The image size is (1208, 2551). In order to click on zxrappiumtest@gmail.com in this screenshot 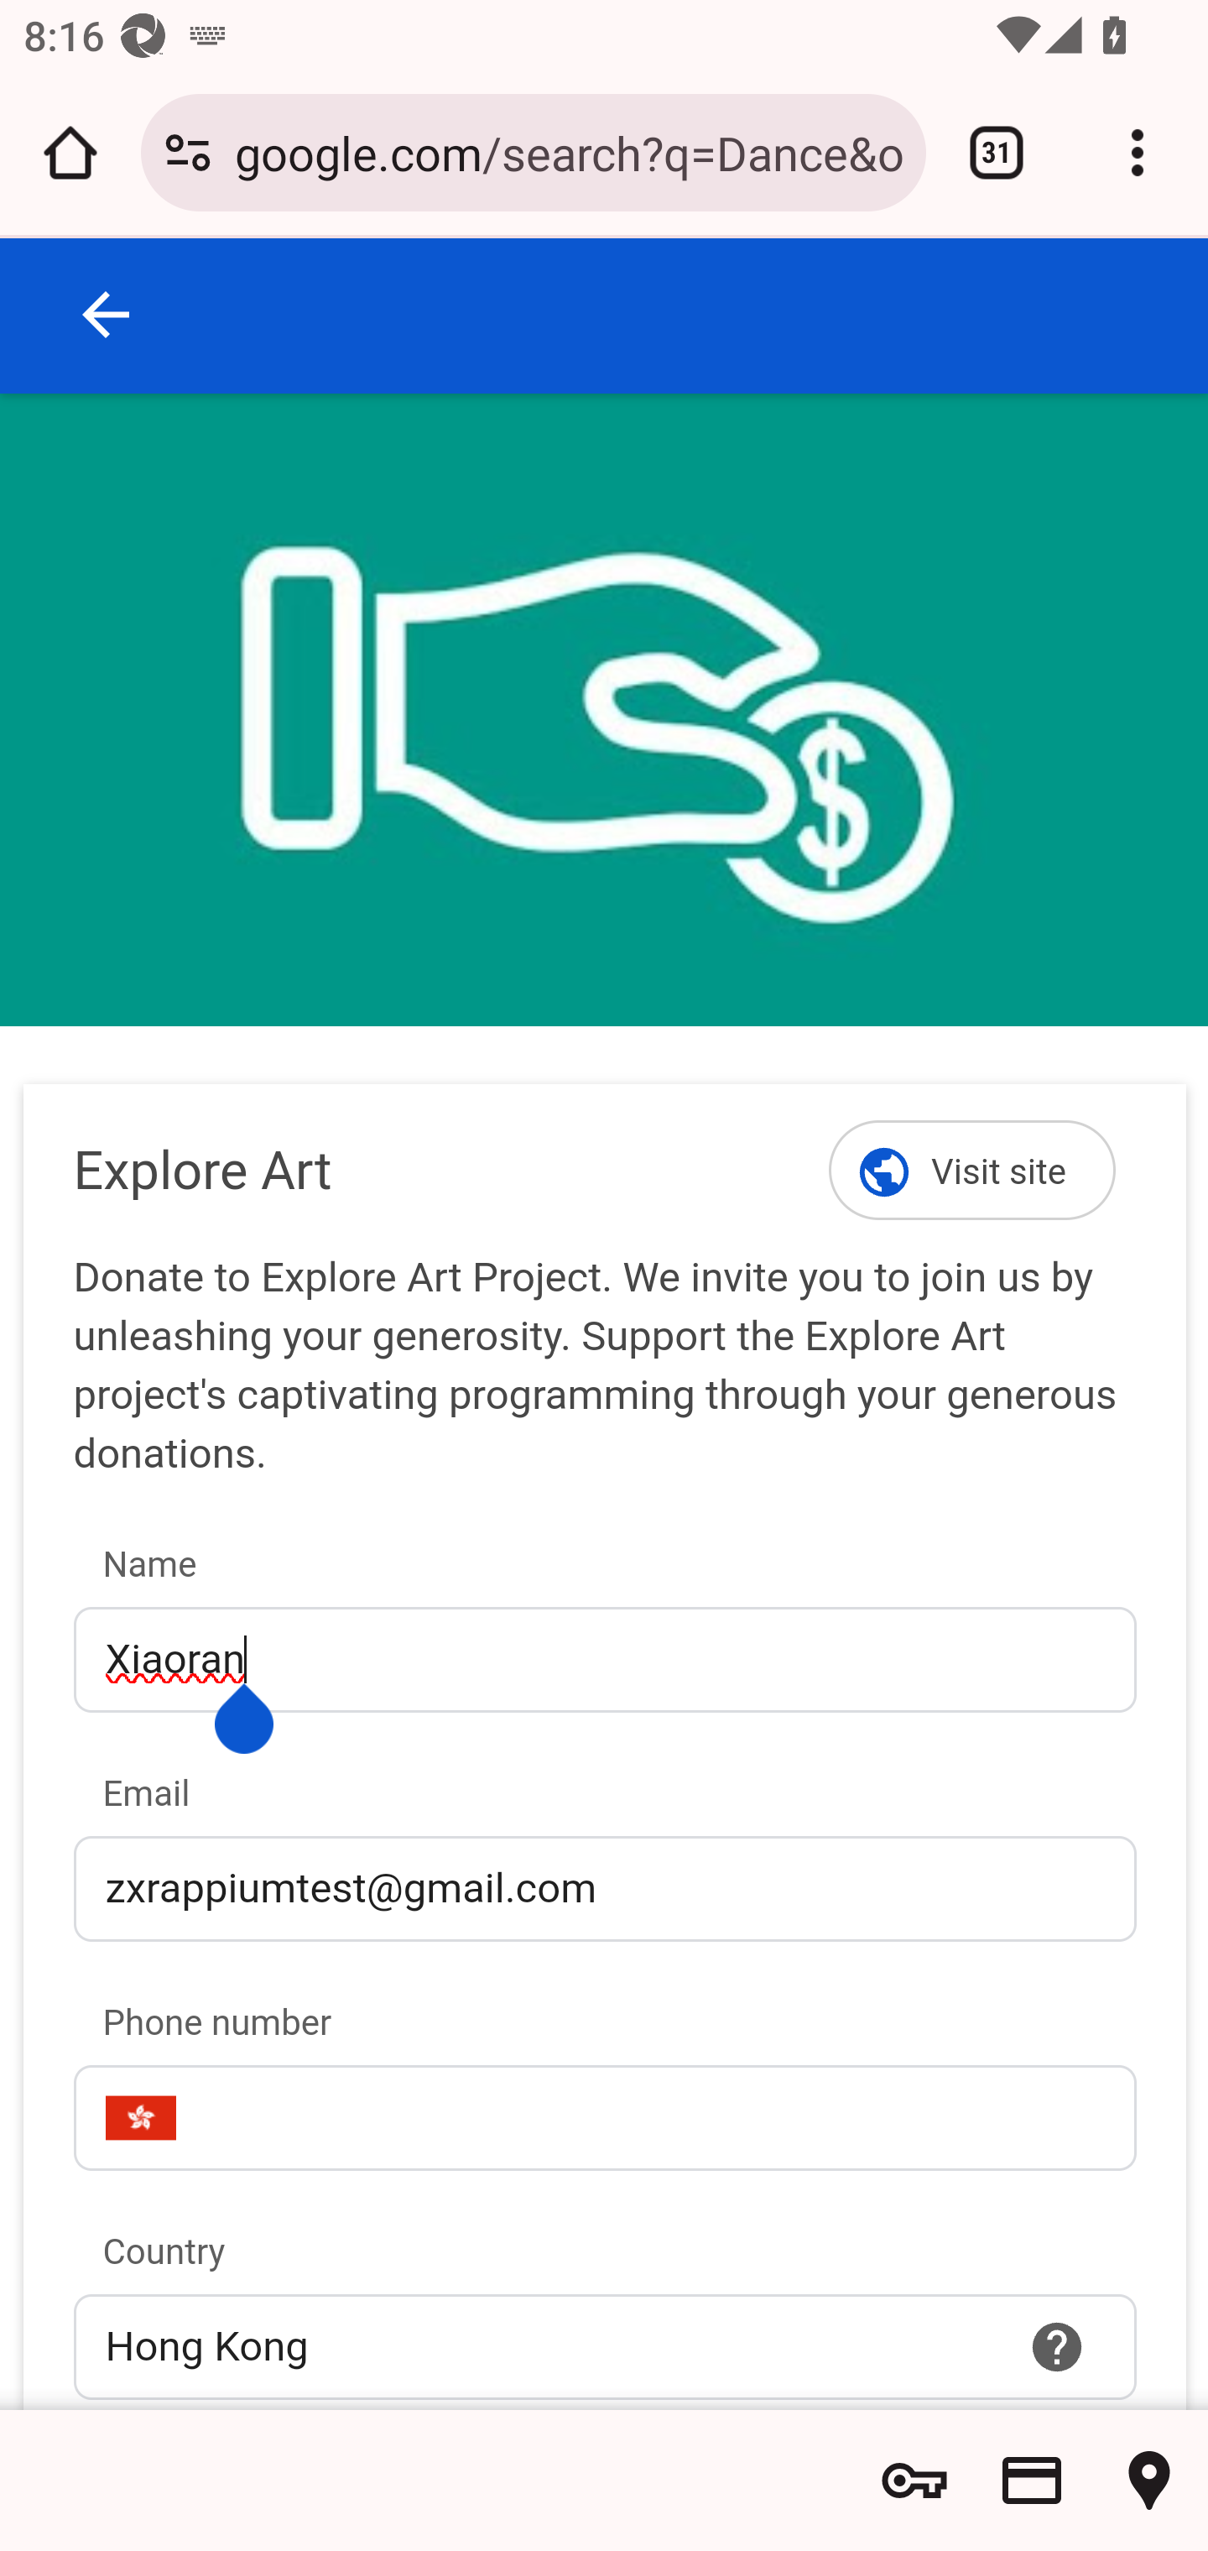, I will do `click(604, 1887)`.